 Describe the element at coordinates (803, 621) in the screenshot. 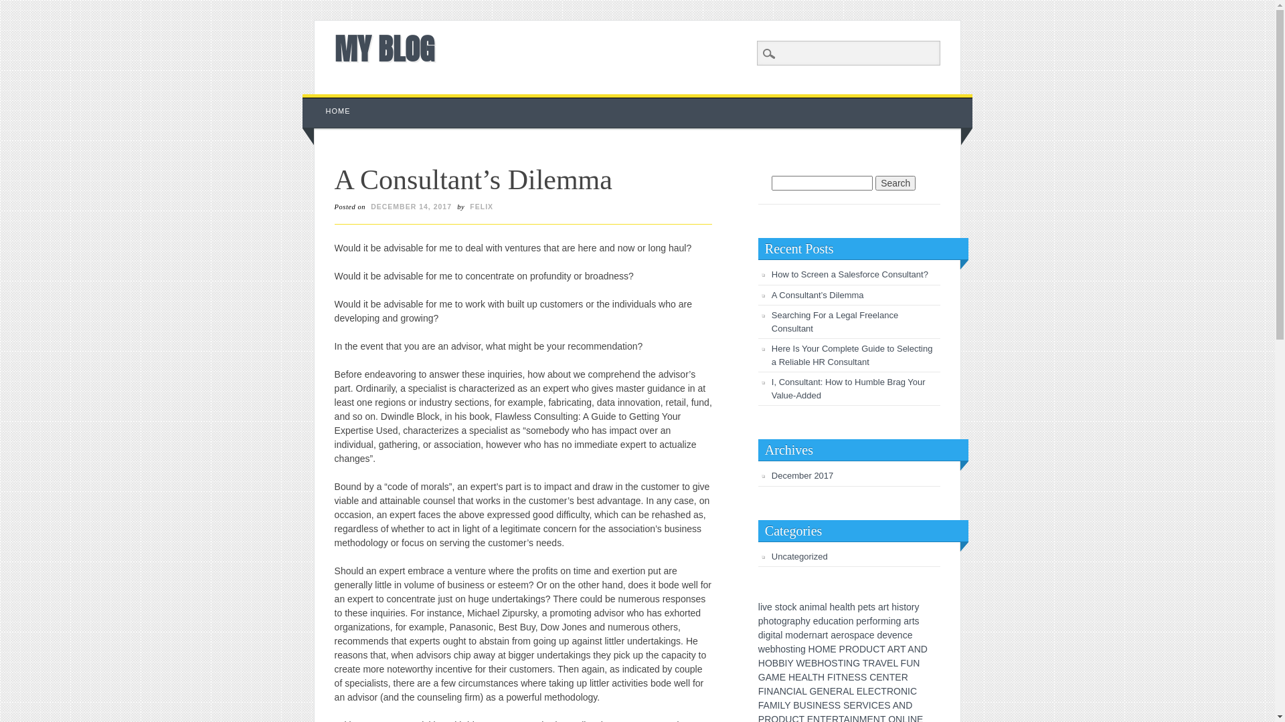

I see `h` at that location.